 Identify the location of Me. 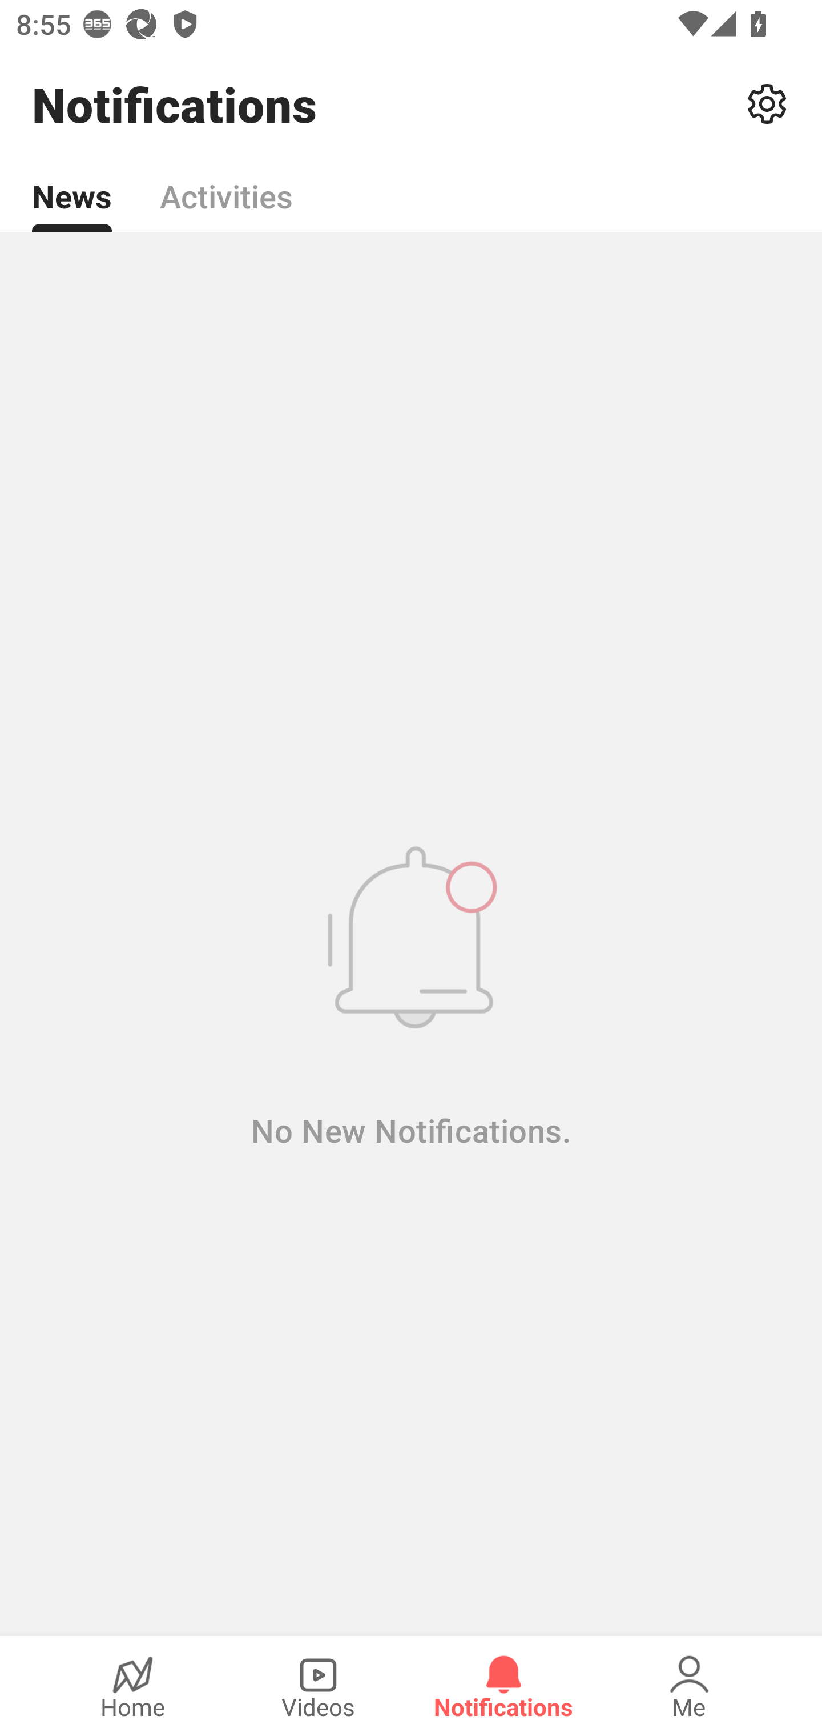
(689, 1686).